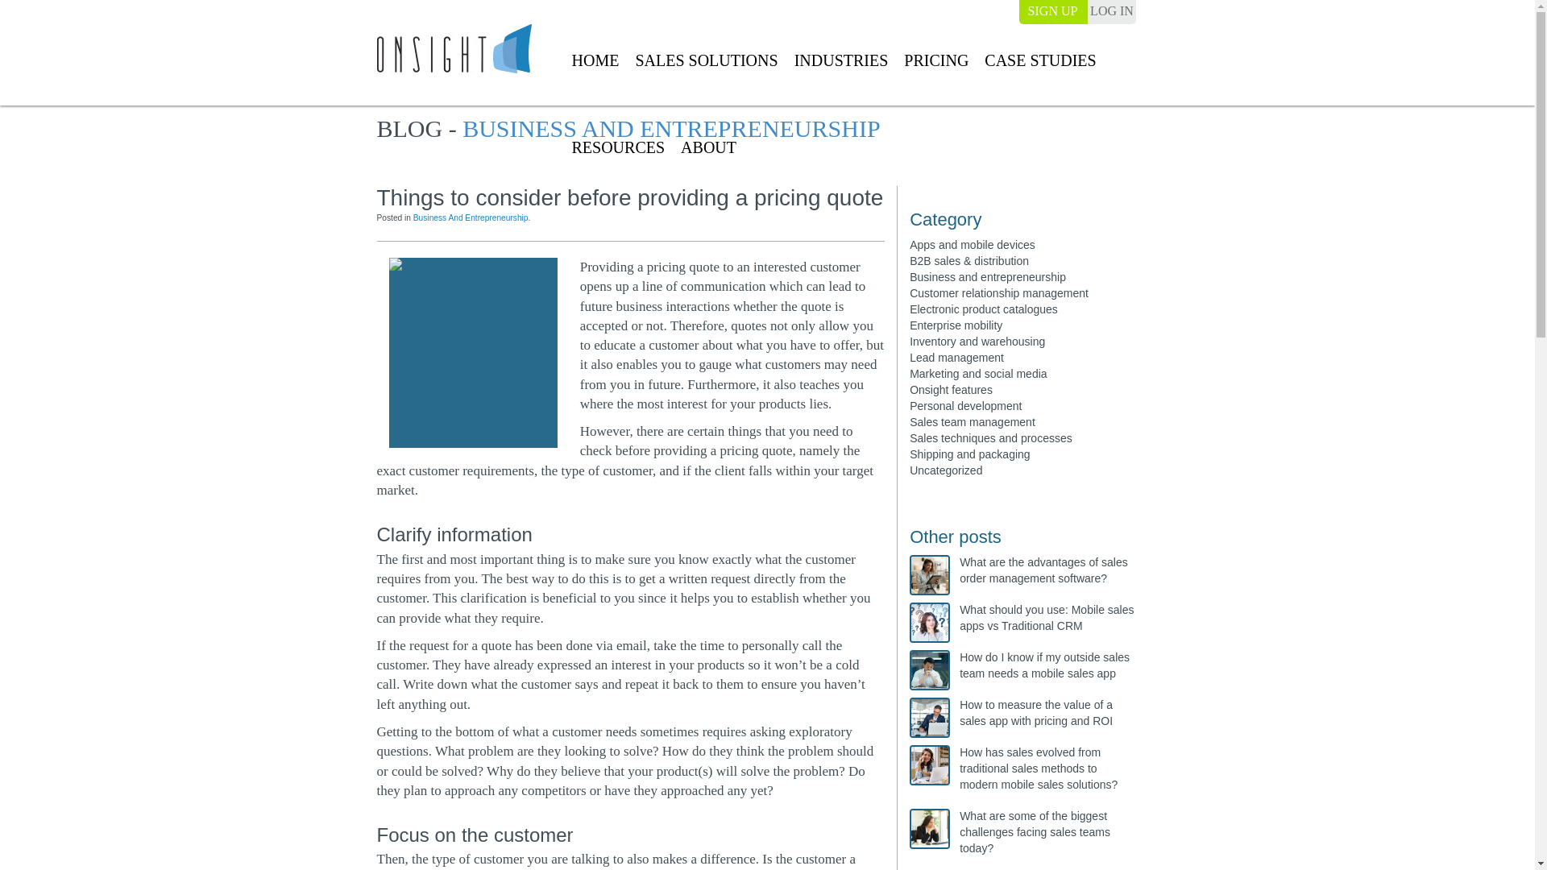  Describe the element at coordinates (1111, 12) in the screenshot. I see `LOG IN` at that location.